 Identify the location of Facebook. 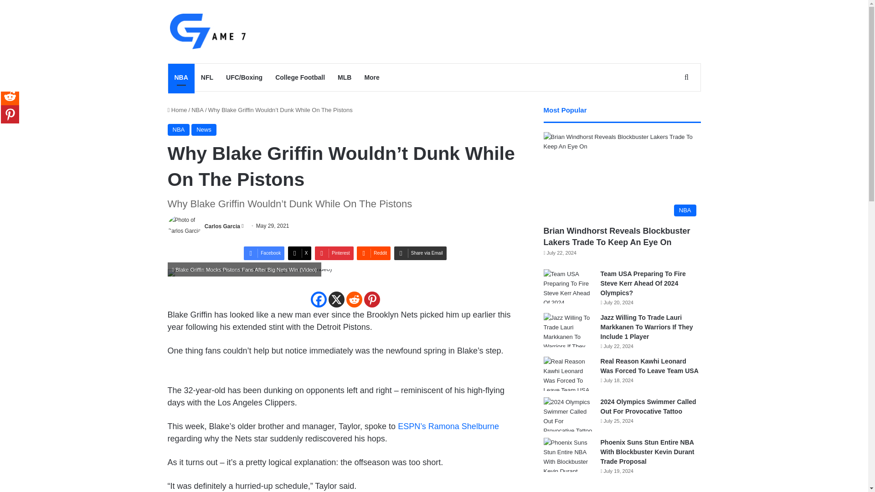
(264, 253).